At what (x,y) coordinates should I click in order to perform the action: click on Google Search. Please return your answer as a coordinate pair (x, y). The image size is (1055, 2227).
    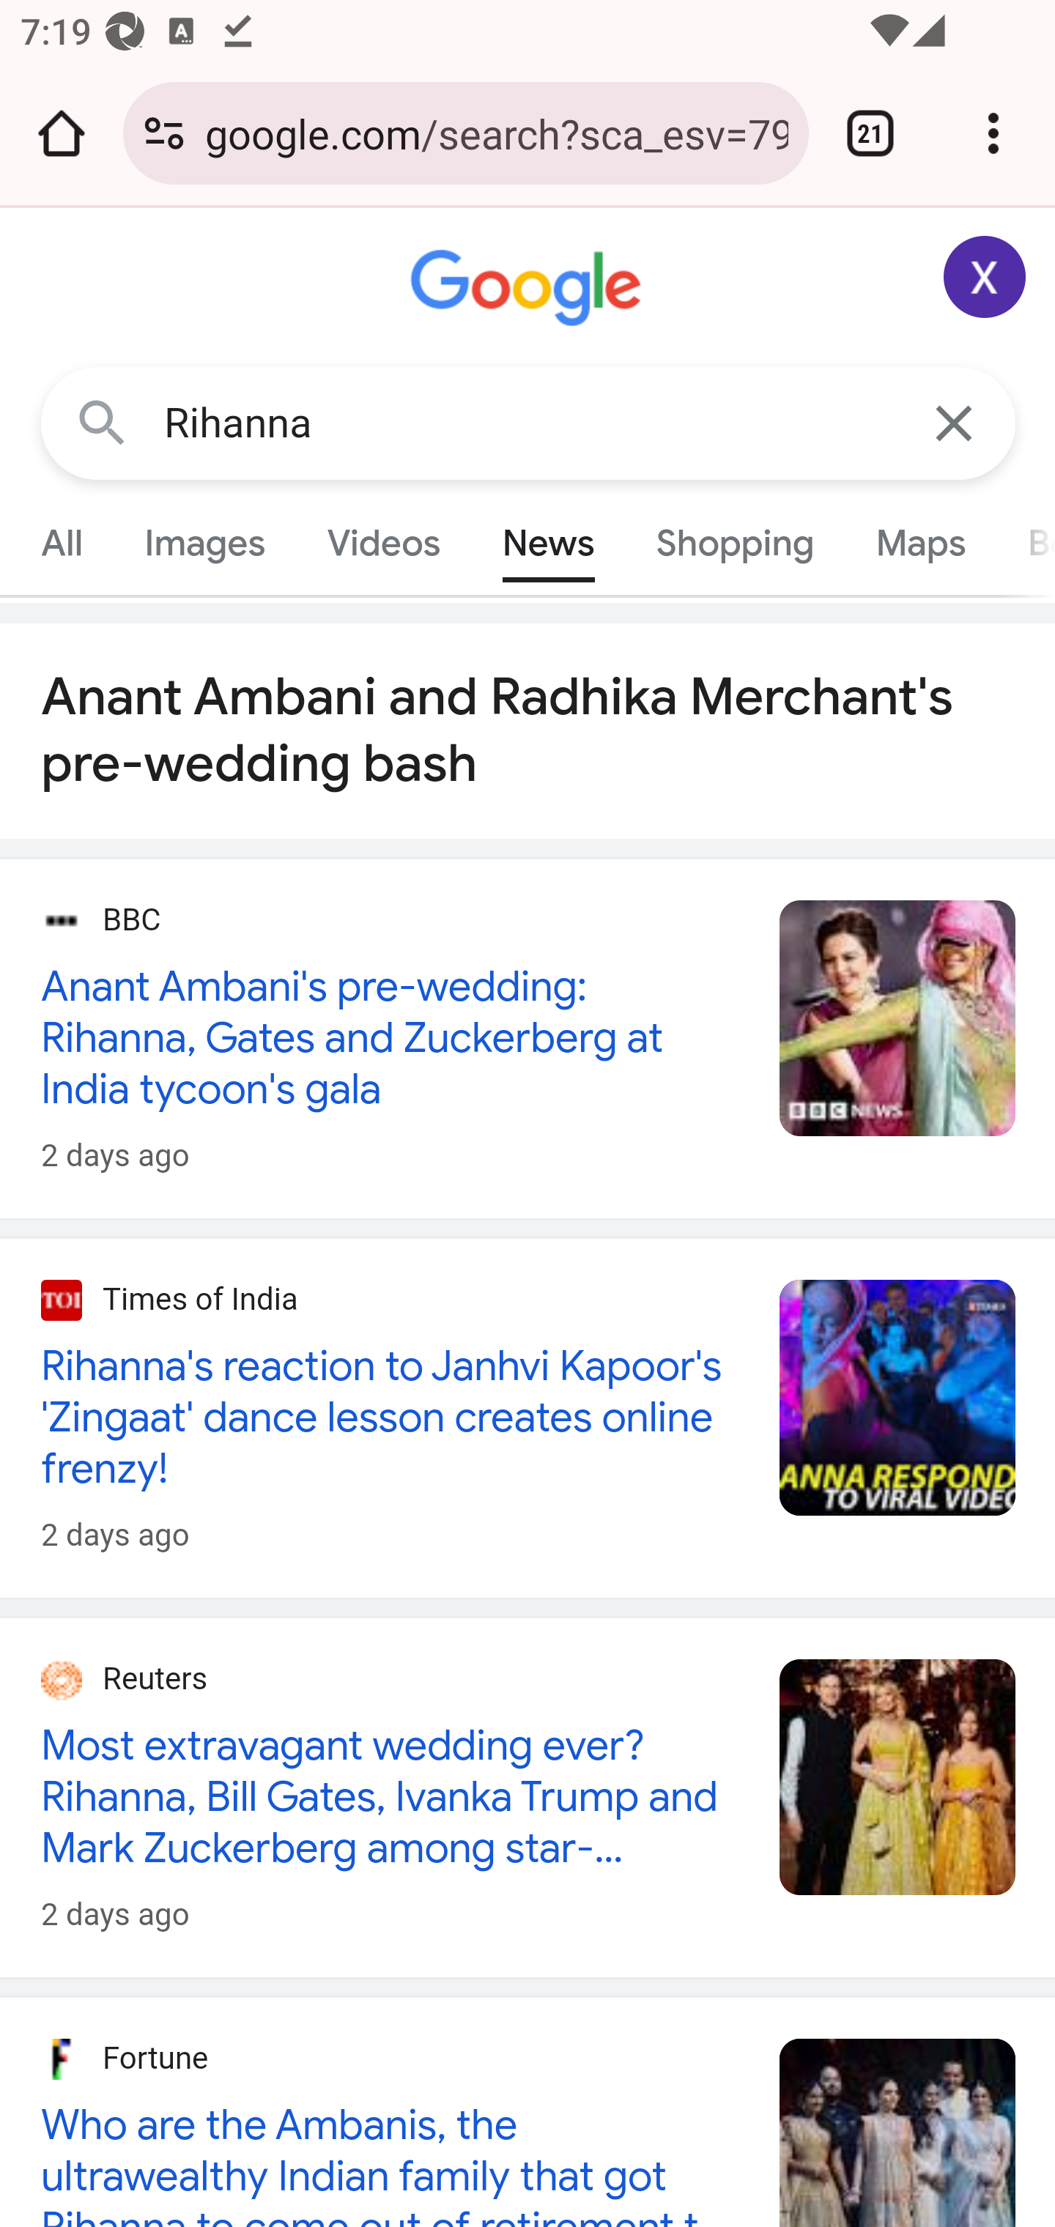
    Looking at the image, I should click on (103, 422).